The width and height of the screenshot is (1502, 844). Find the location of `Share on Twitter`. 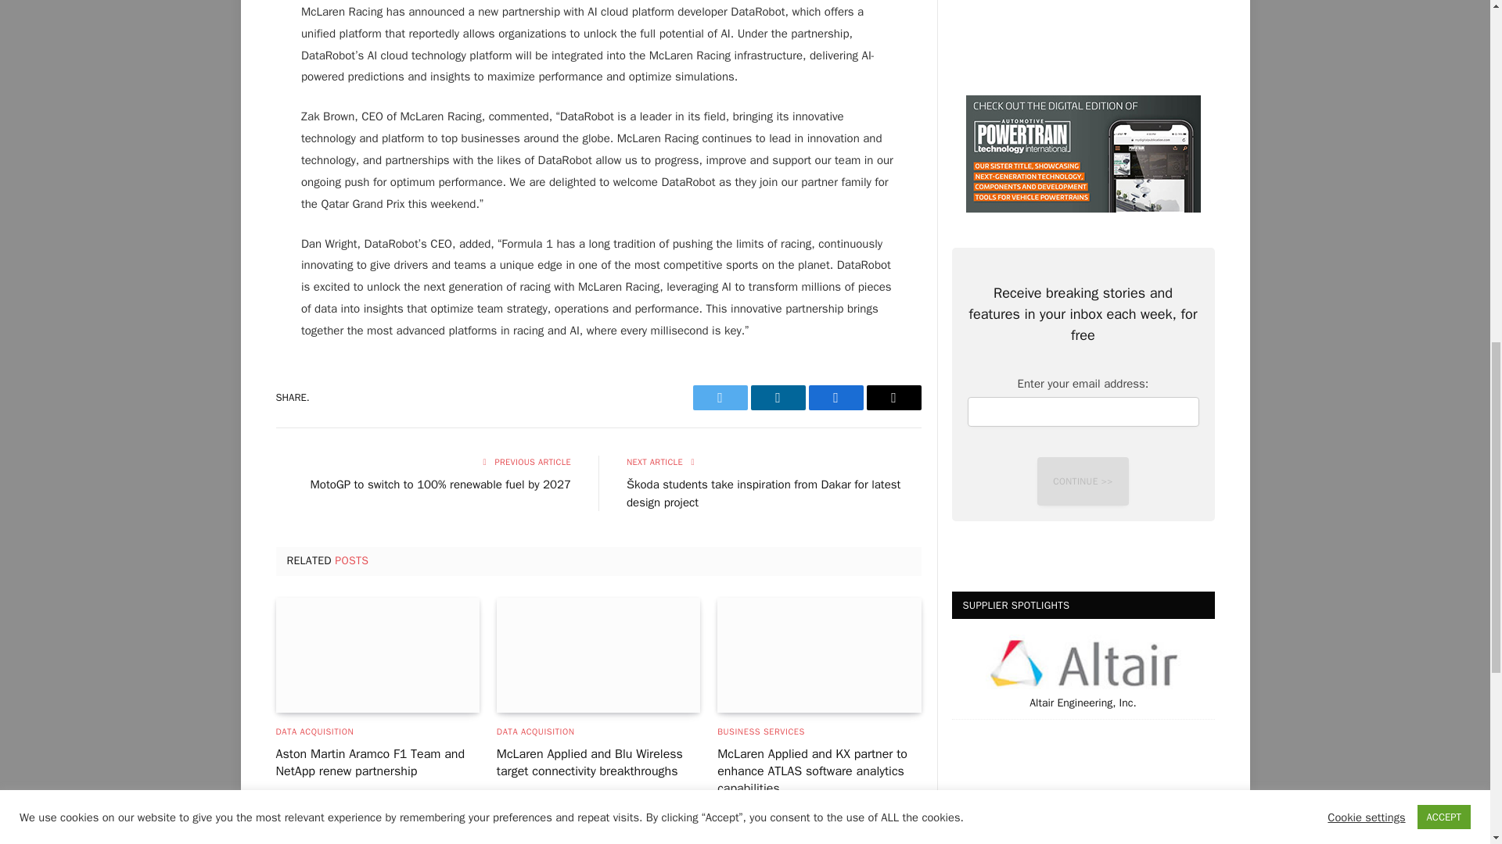

Share on Twitter is located at coordinates (720, 397).